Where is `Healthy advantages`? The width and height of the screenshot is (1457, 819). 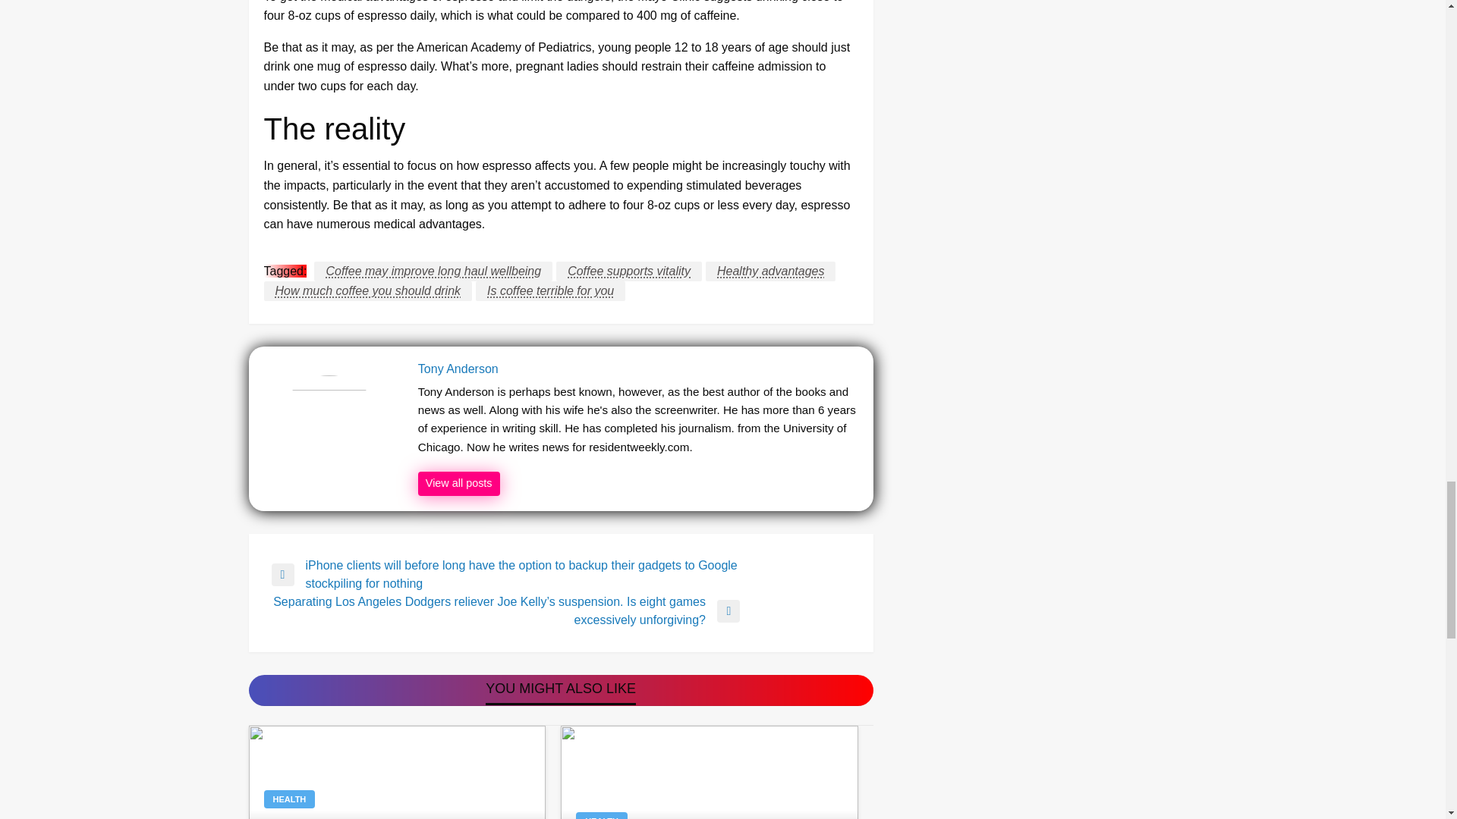
Healthy advantages is located at coordinates (769, 271).